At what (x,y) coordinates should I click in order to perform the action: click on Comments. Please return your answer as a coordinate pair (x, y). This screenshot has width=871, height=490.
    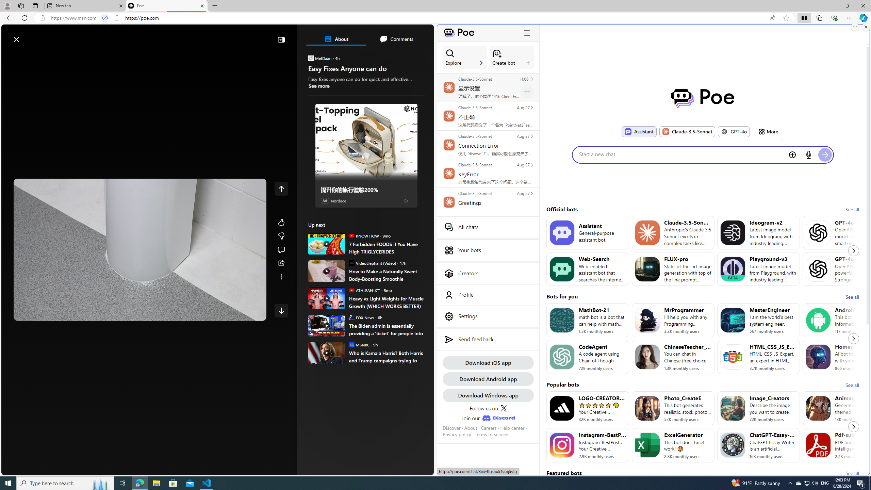
    Looking at the image, I should click on (396, 39).